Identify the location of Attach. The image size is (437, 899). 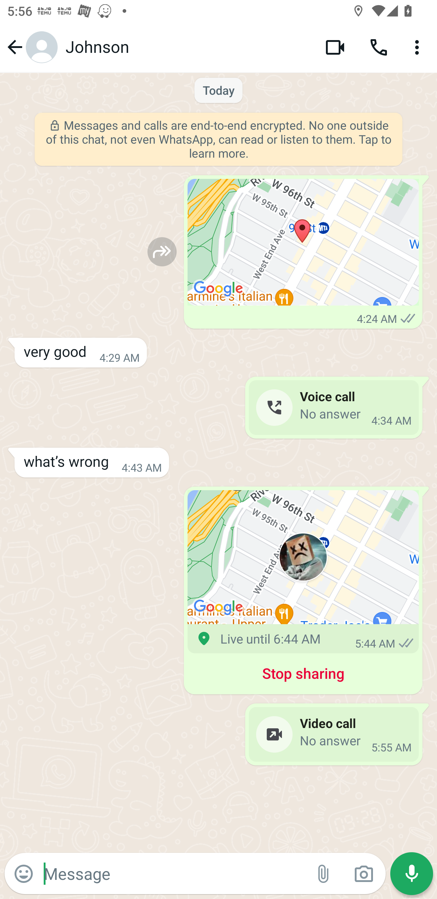
(324, 874).